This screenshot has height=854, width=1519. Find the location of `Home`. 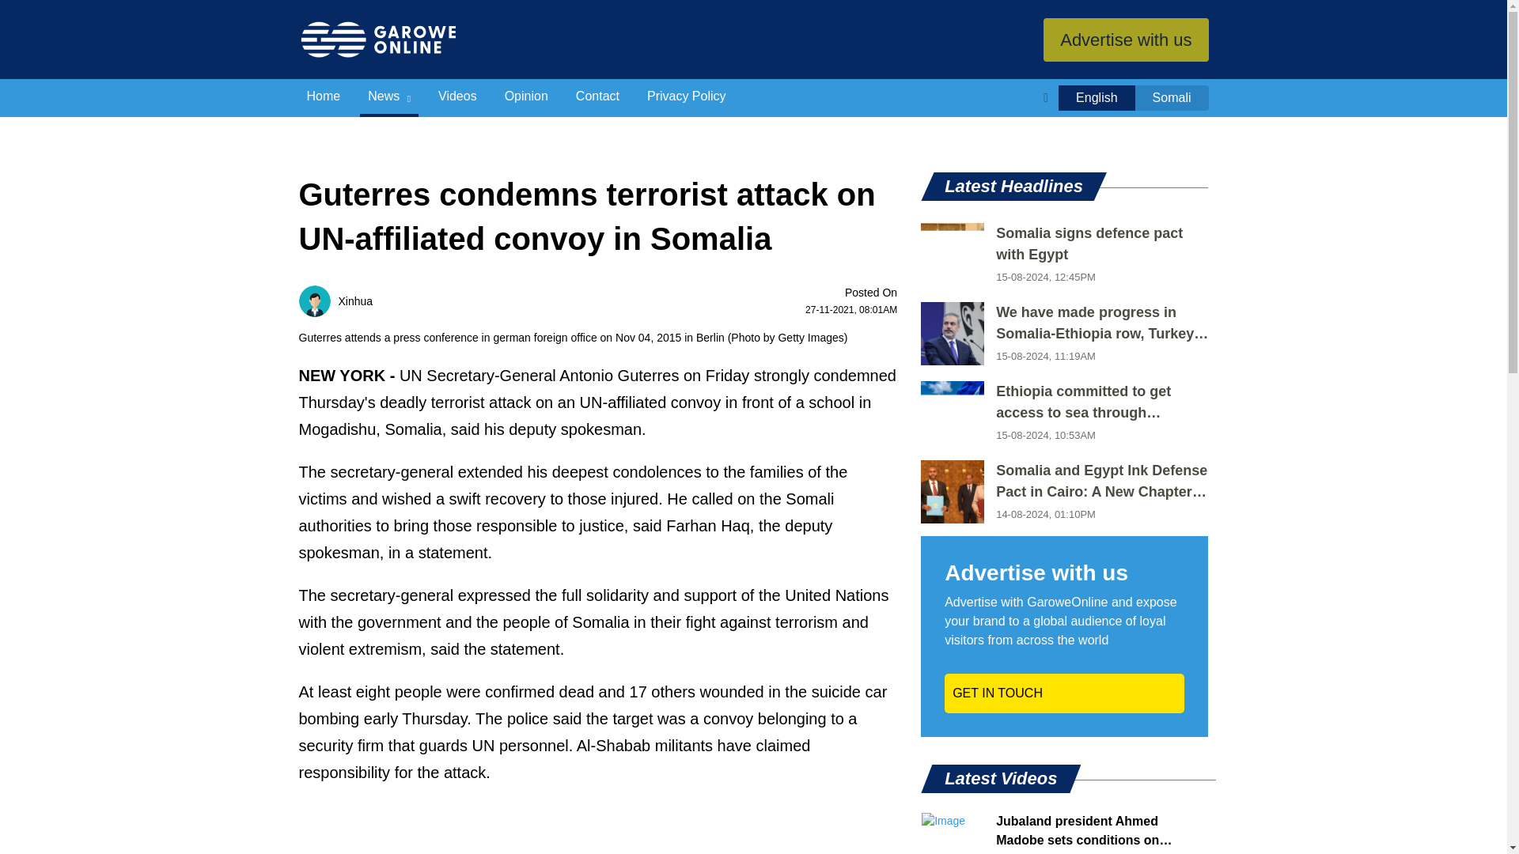

Home is located at coordinates (324, 98).